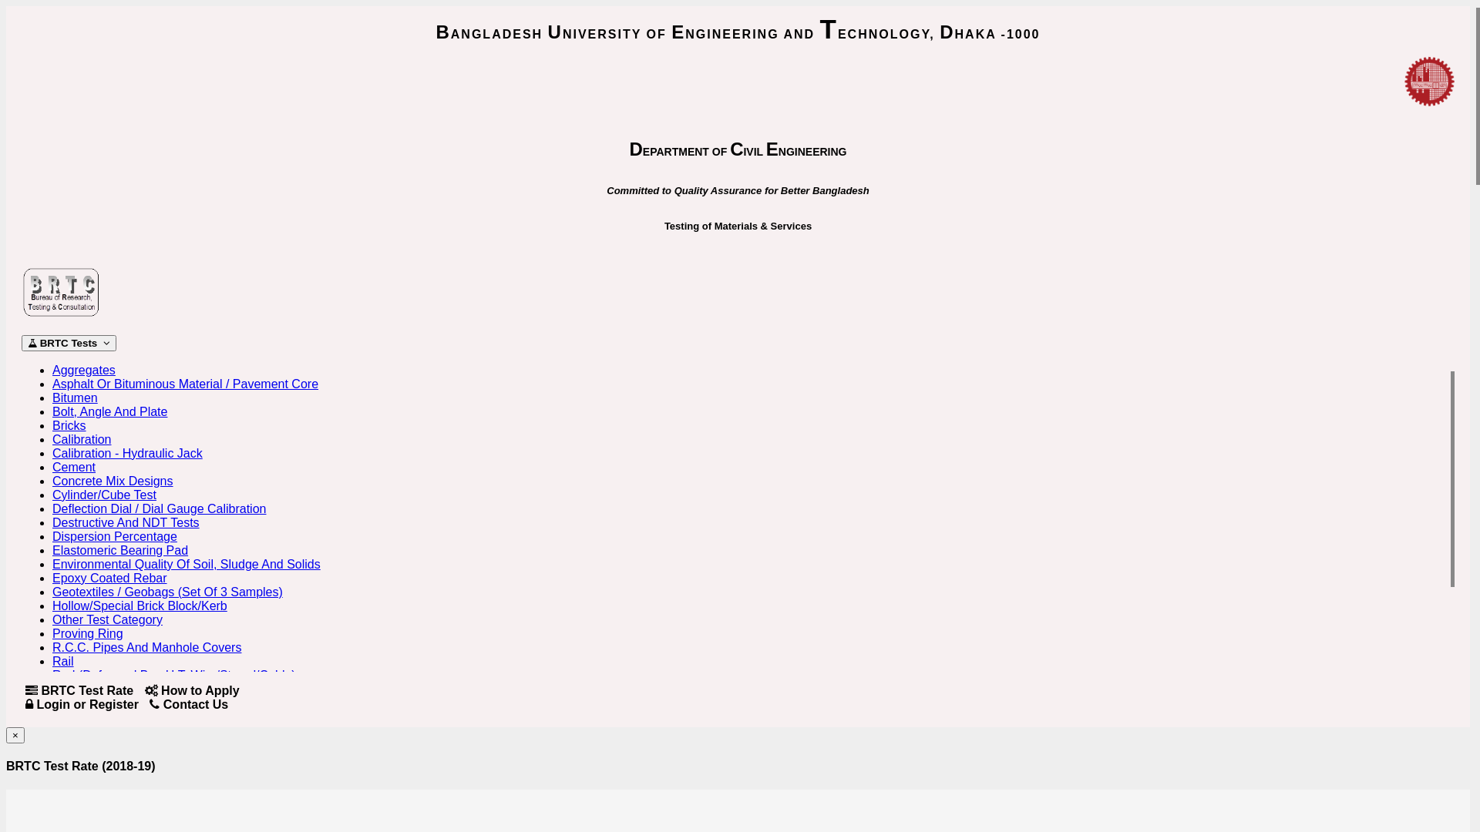  What do you see at coordinates (88, 633) in the screenshot?
I see `Proving Ring` at bounding box center [88, 633].